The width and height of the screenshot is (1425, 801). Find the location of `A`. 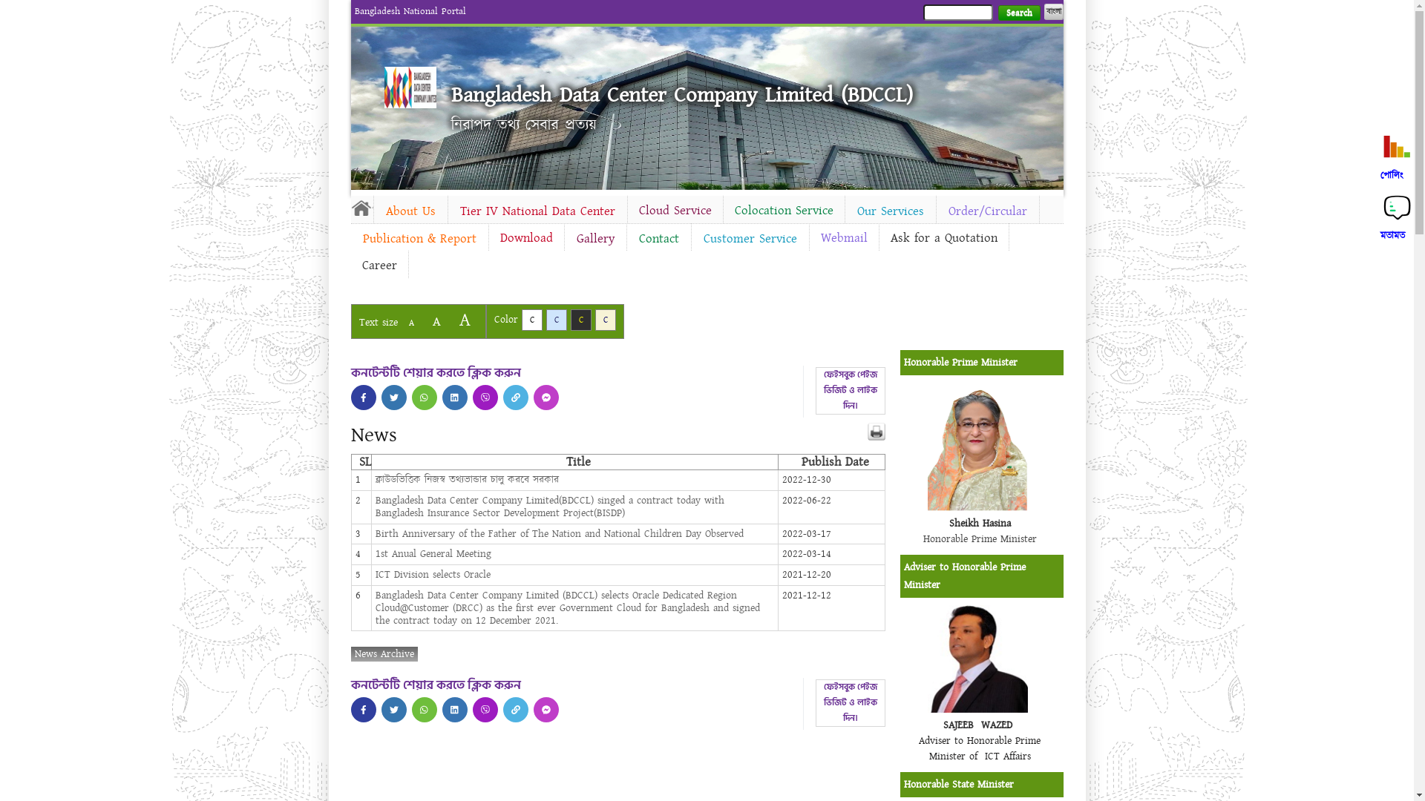

A is located at coordinates (465, 320).